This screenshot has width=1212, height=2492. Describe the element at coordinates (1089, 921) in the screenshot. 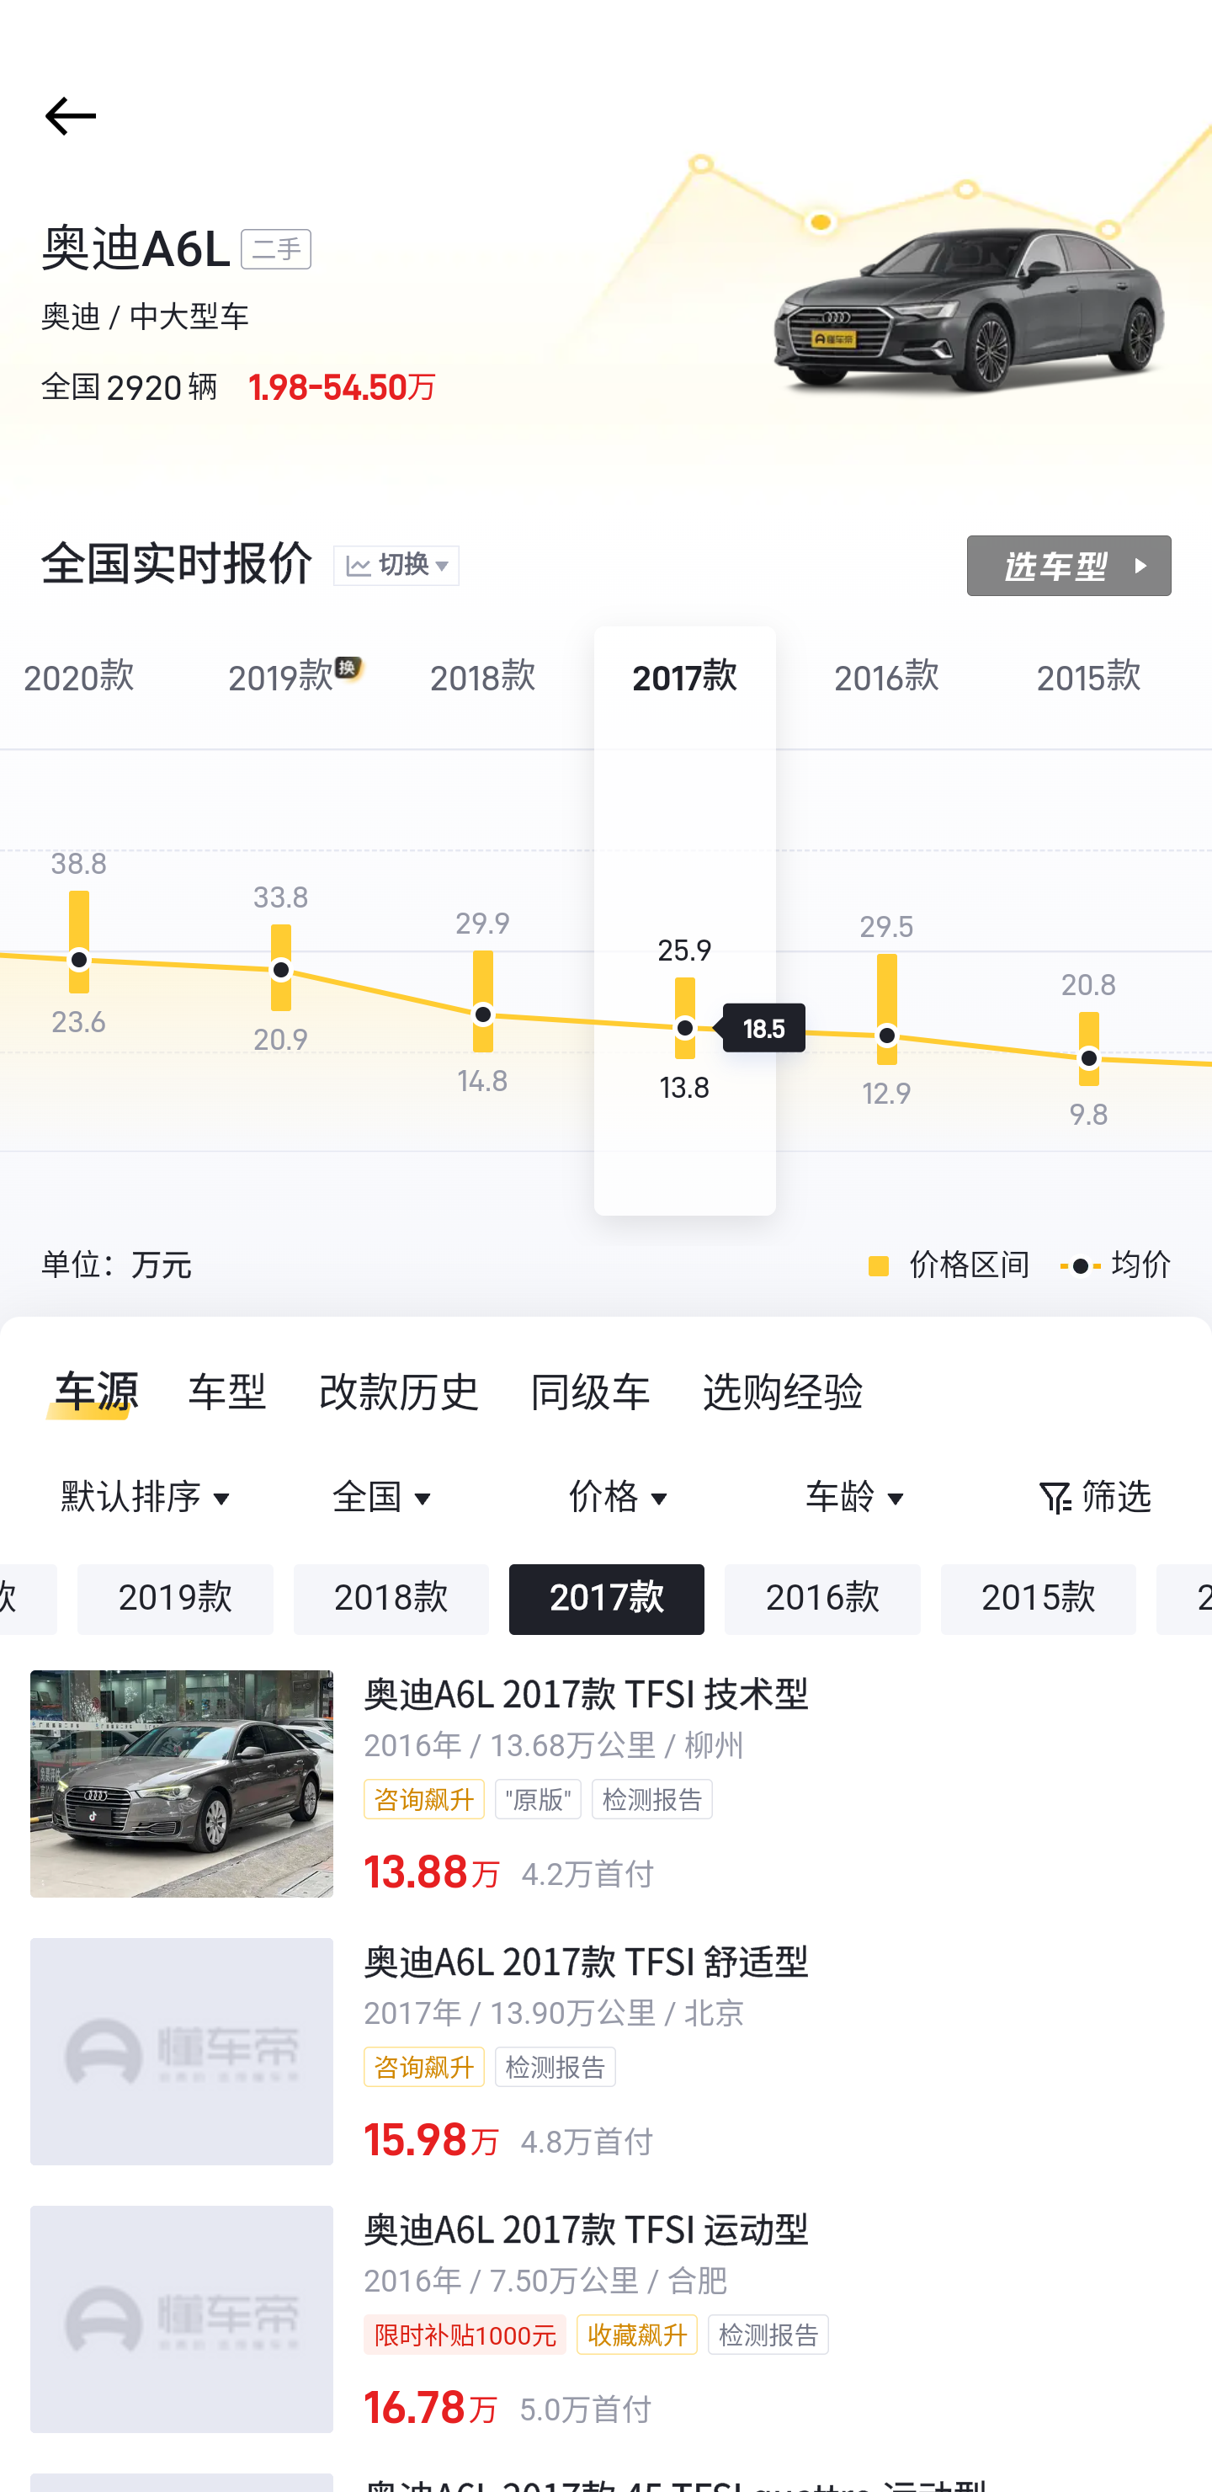

I see `2015款 20.8 9.8` at that location.